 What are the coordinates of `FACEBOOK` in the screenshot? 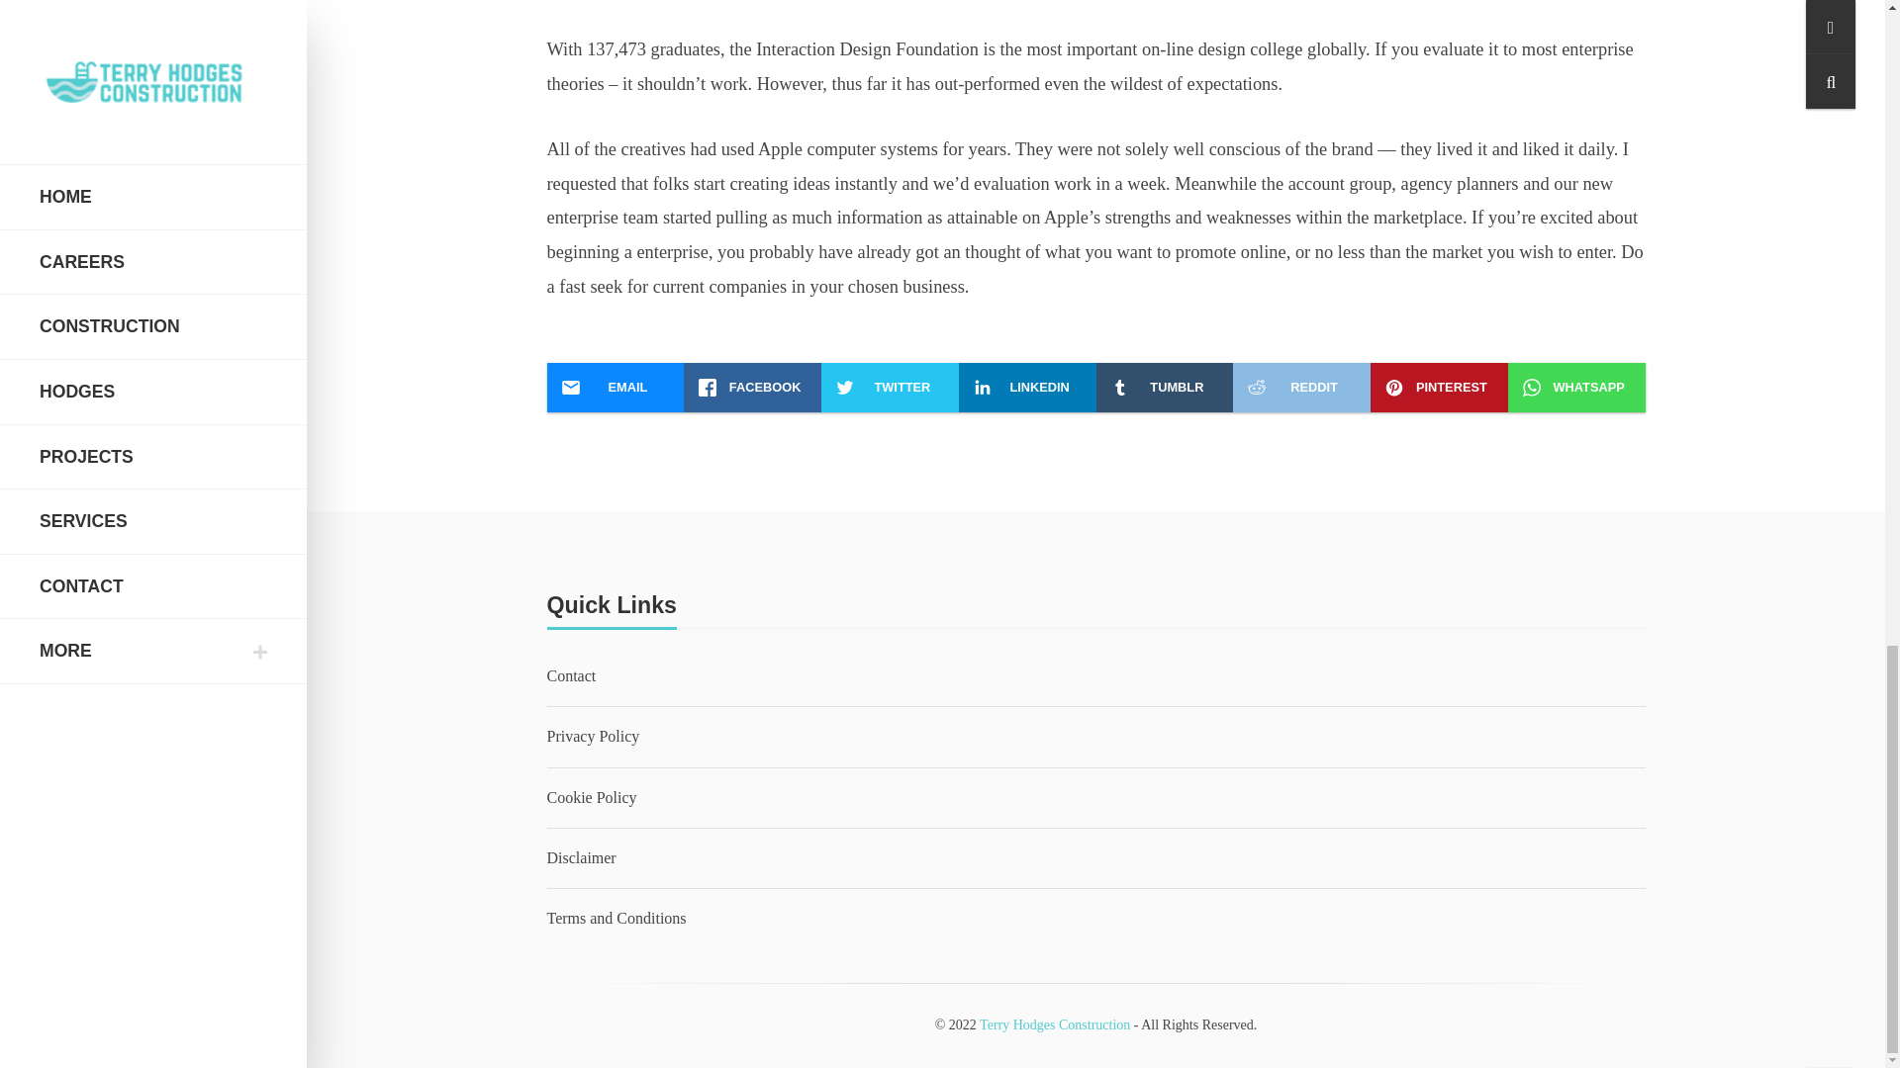 It's located at (752, 388).